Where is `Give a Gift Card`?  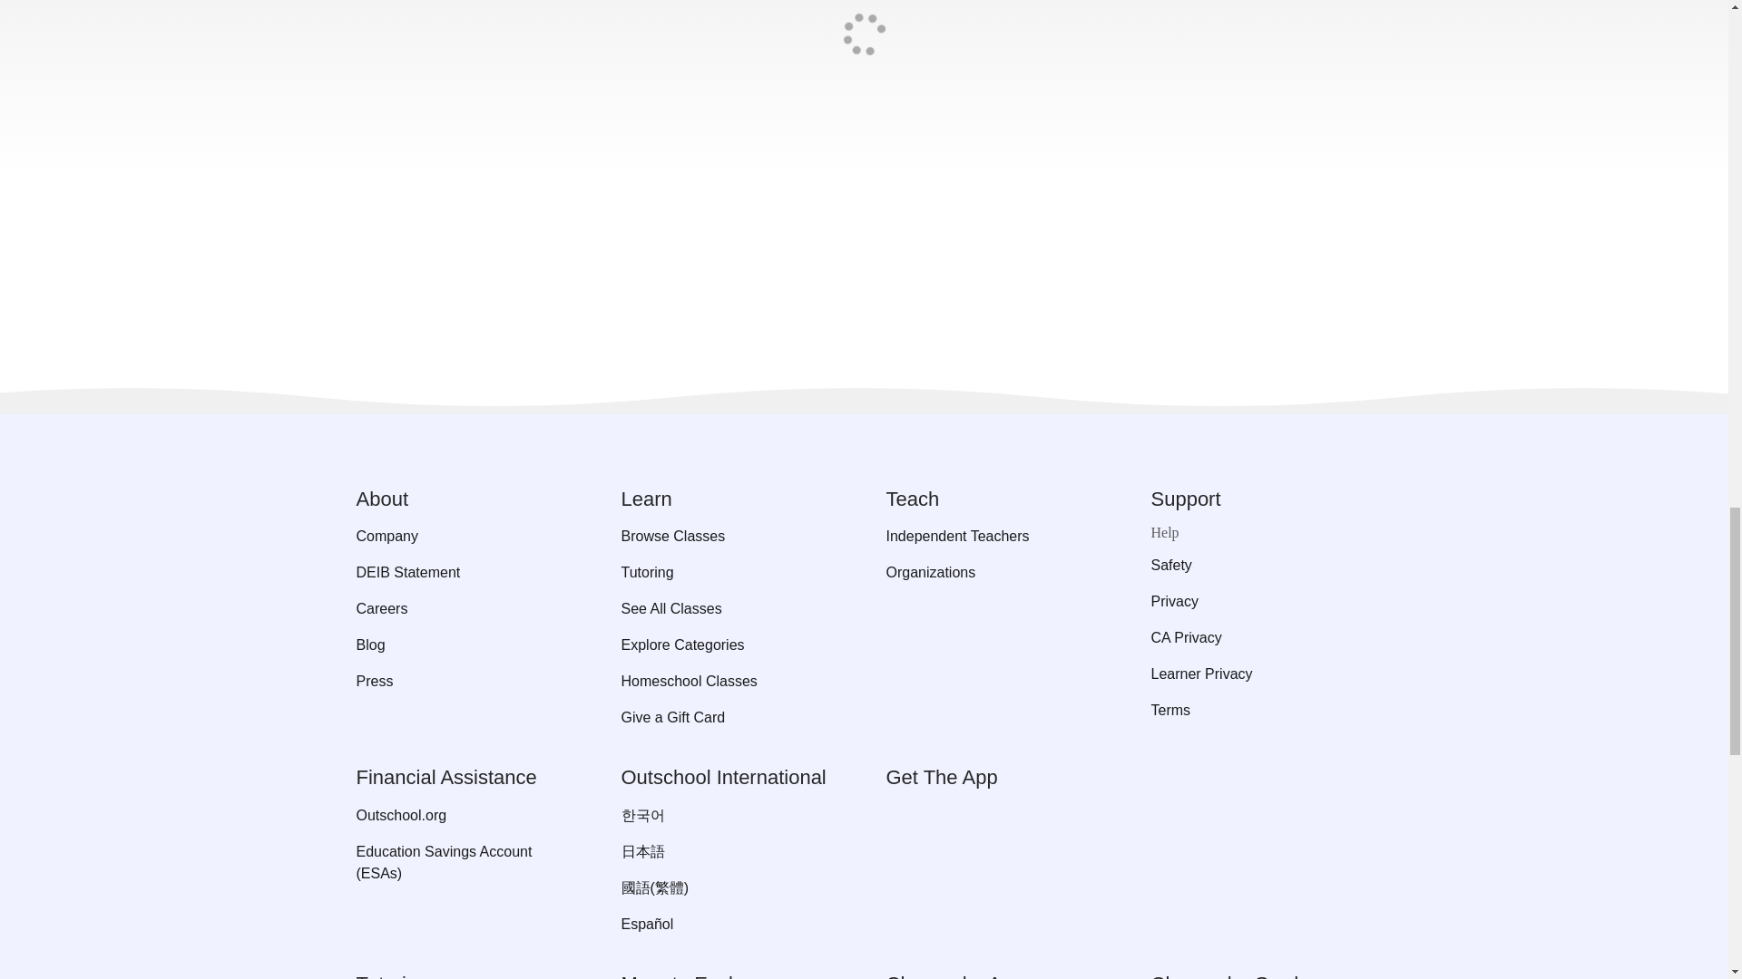 Give a Gift Card is located at coordinates (730, 717).